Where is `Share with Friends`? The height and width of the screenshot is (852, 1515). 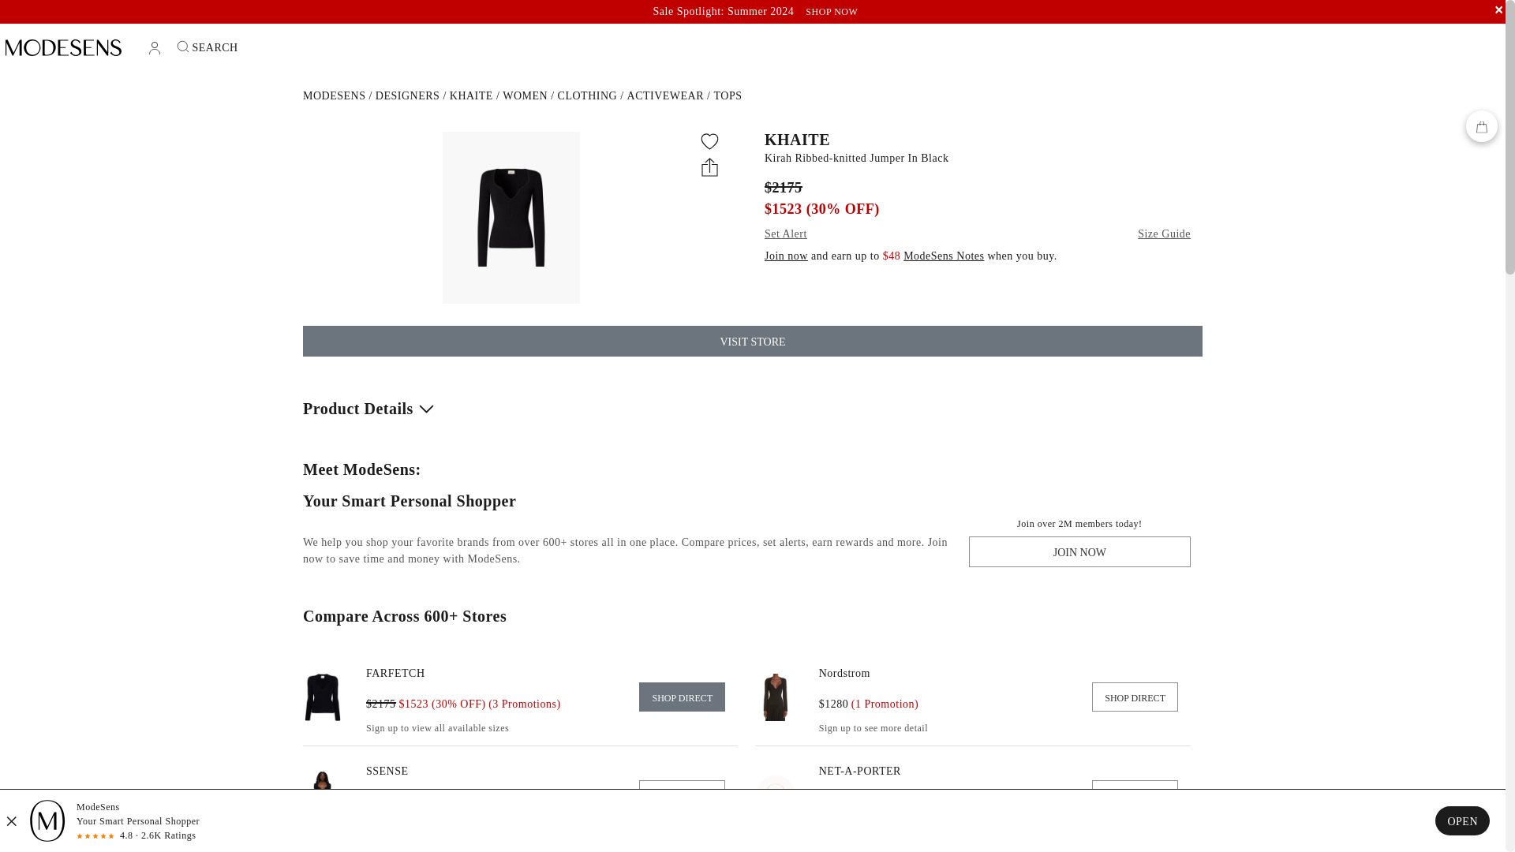 Share with Friends is located at coordinates (710, 166).